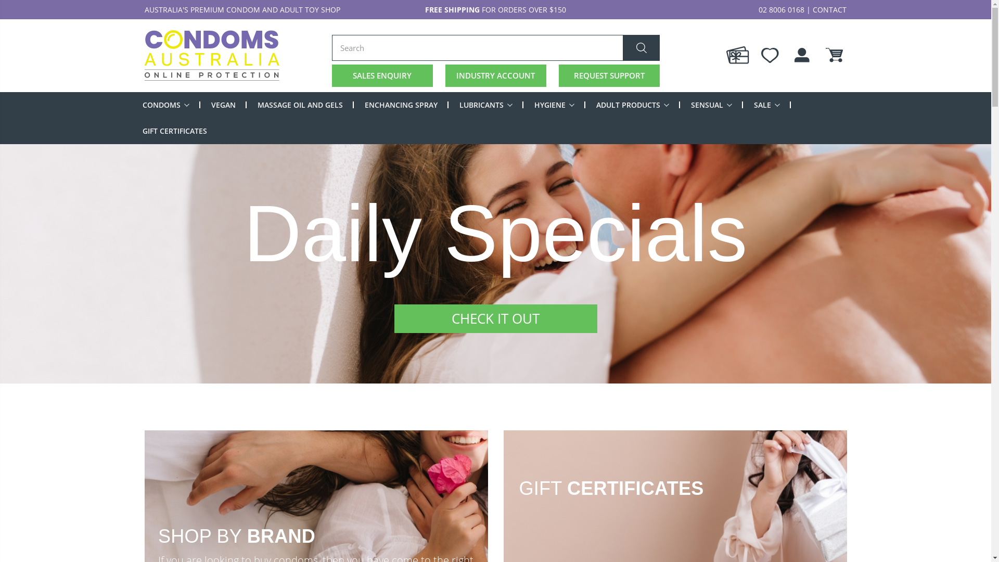 The height and width of the screenshot is (562, 999). Describe the element at coordinates (554, 105) in the screenshot. I see `HYGIENE` at that location.